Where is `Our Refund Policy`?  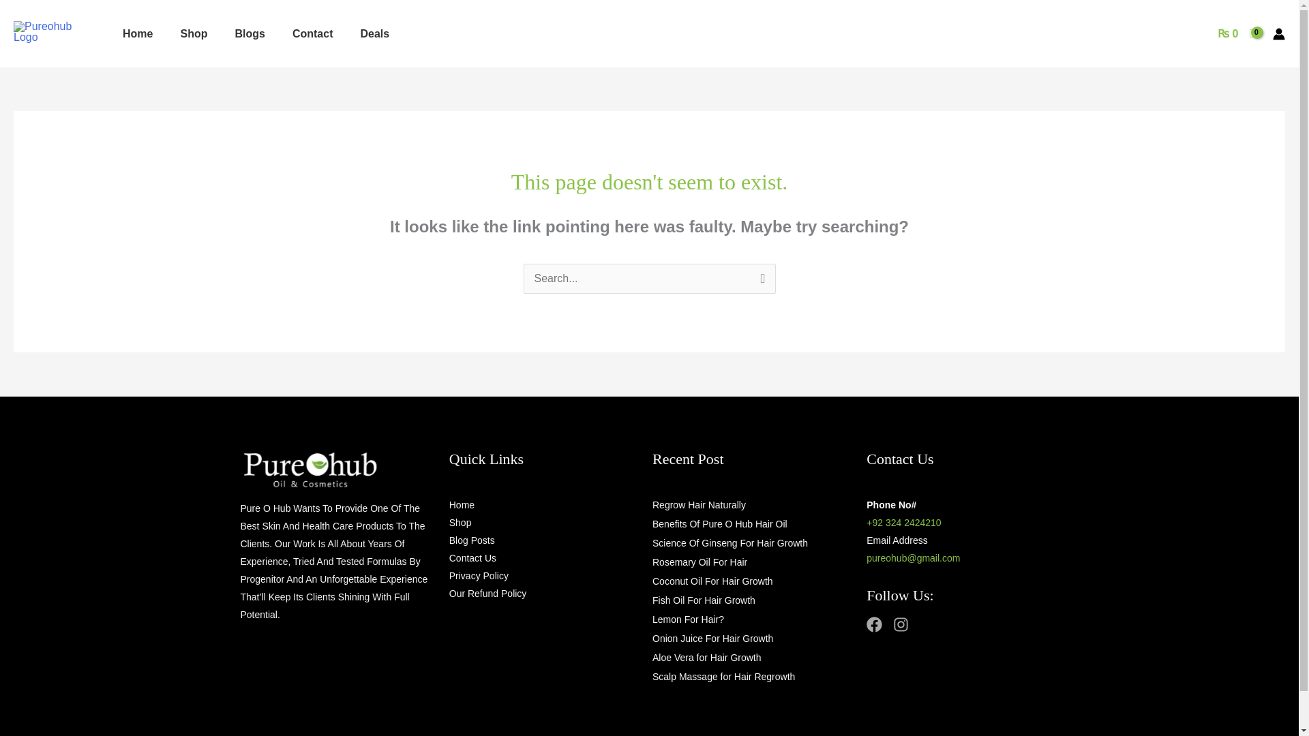 Our Refund Policy is located at coordinates (488, 593).